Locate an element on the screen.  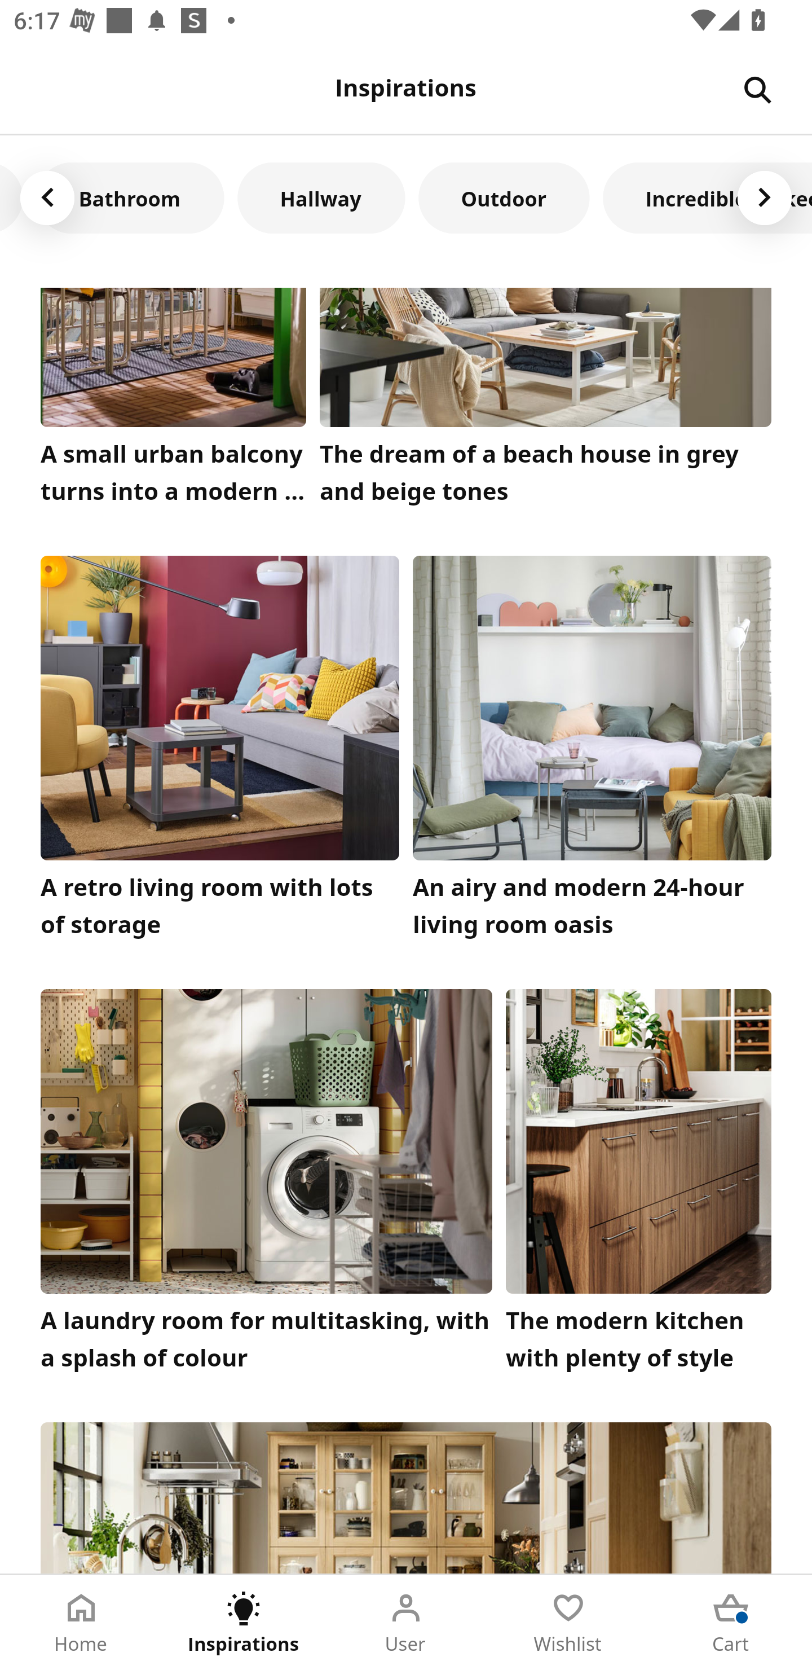
Wishlist
Tab 4 of 5 is located at coordinates (568, 1623).